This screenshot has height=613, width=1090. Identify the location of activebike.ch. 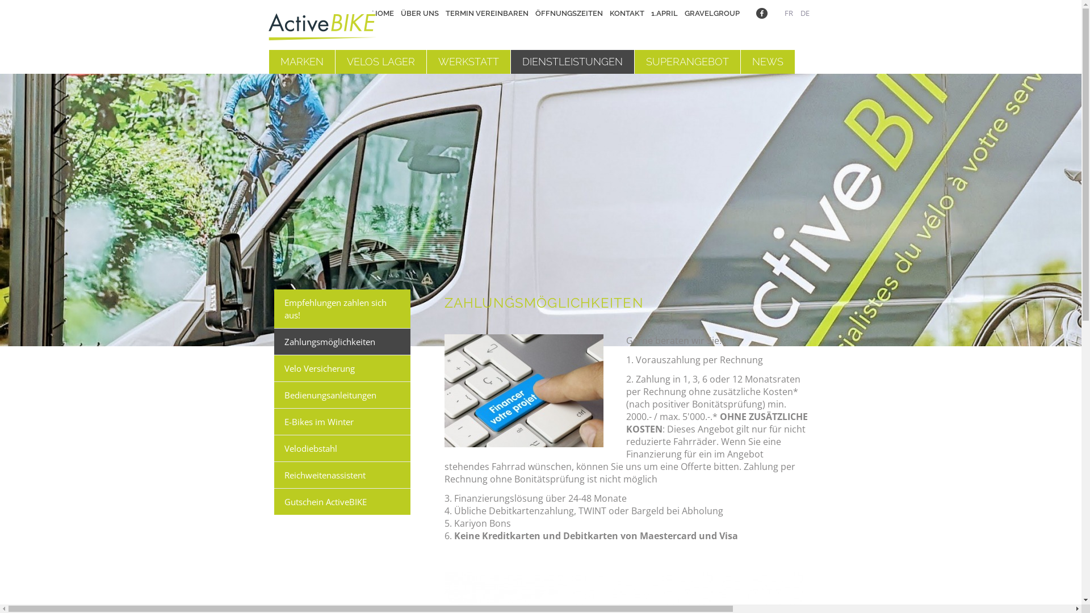
(321, 31).